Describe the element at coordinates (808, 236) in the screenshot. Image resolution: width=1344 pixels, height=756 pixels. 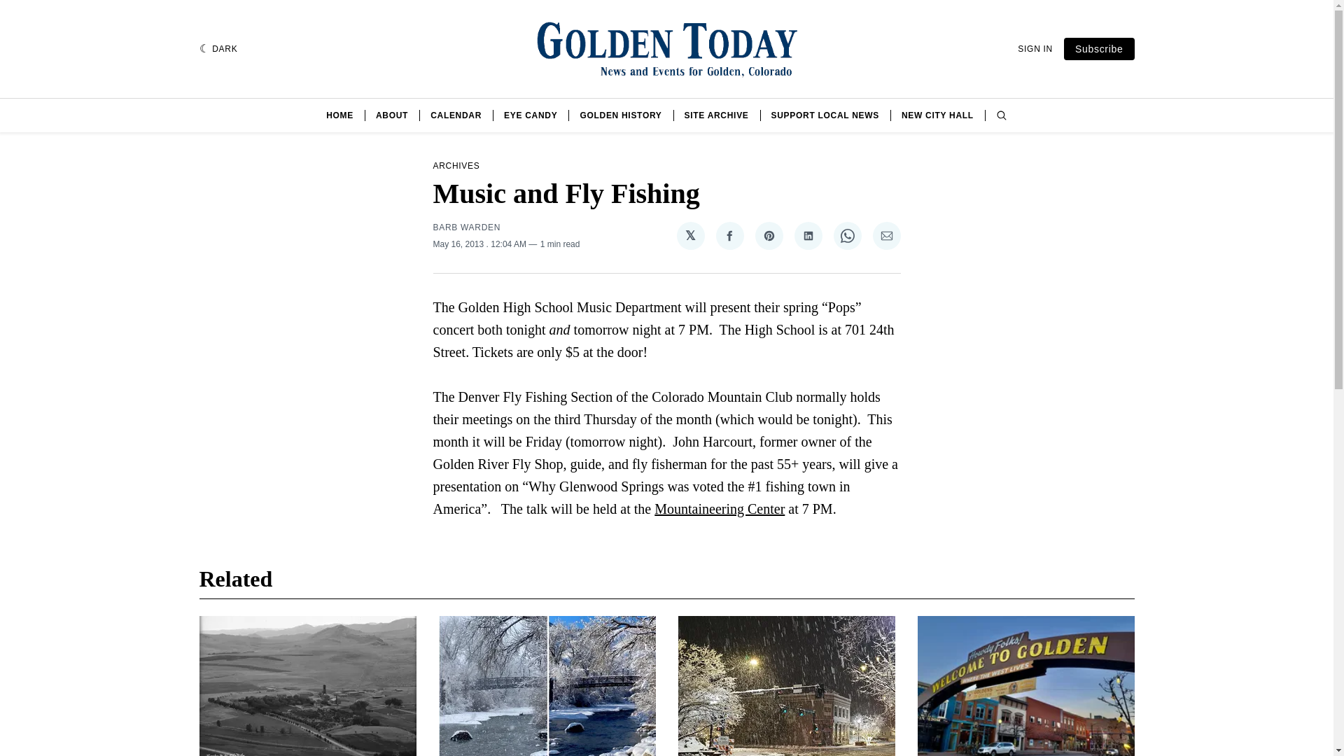
I see `Share on LinkedIn` at that location.